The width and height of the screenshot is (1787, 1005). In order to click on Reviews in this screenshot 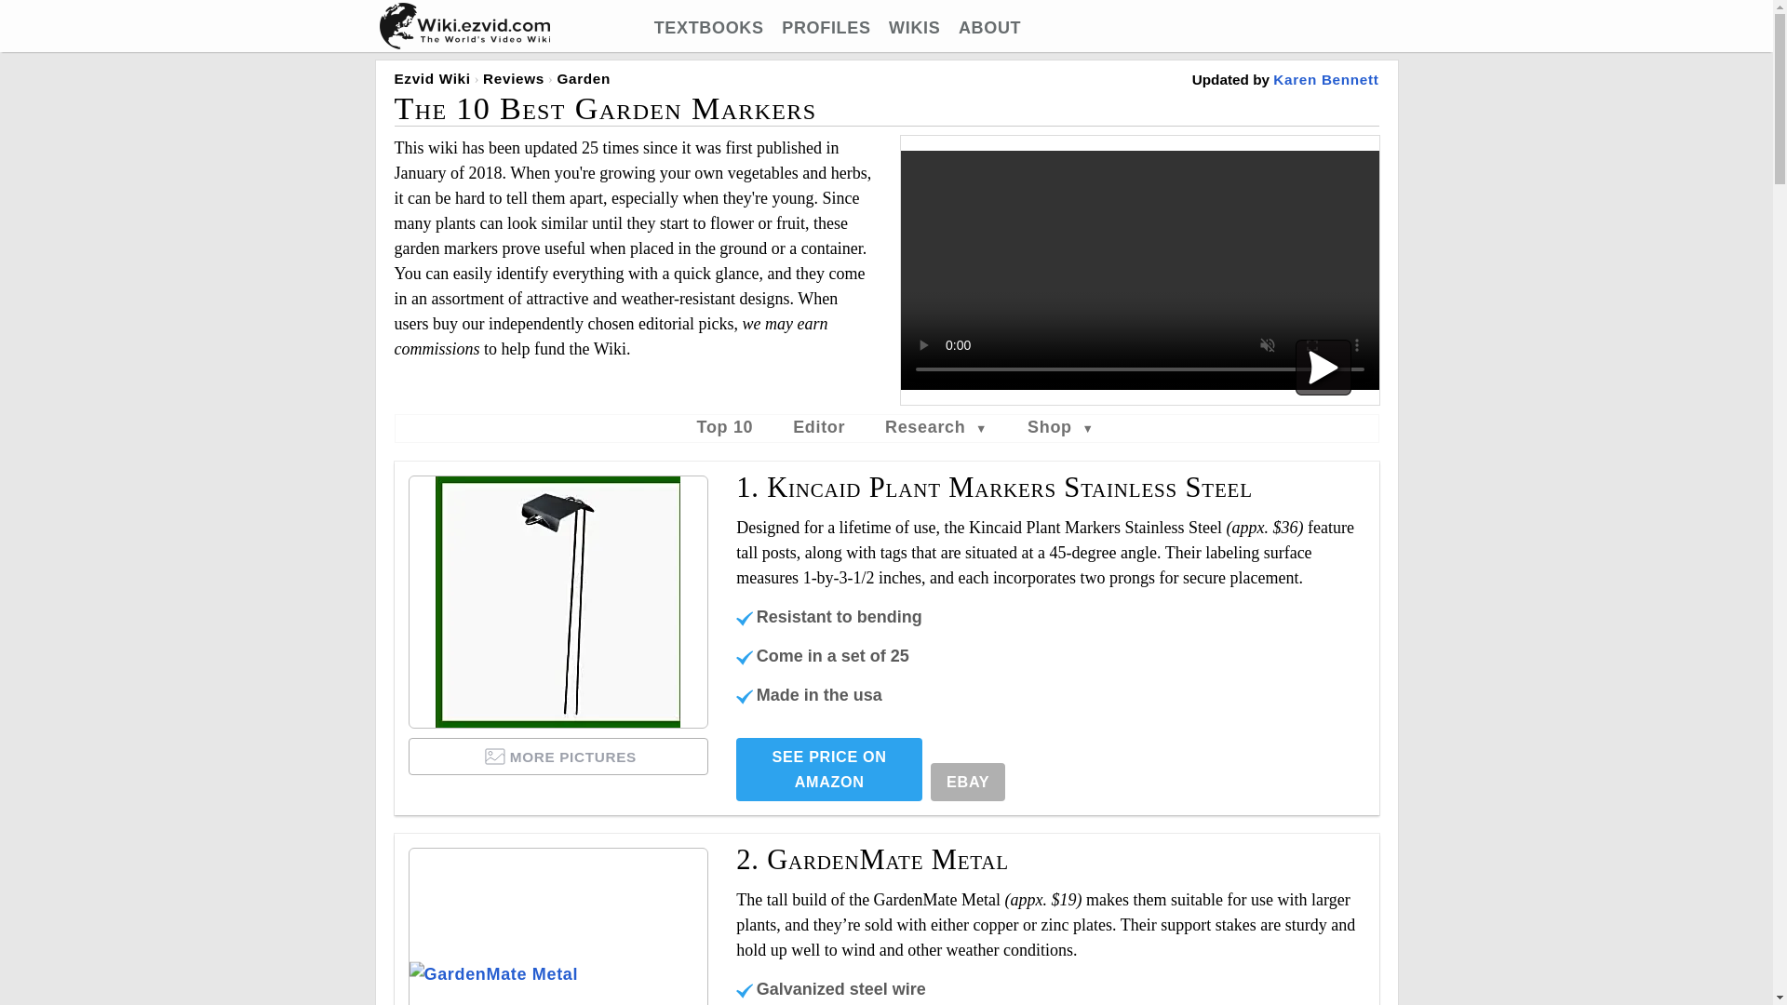, I will do `click(514, 78)`.